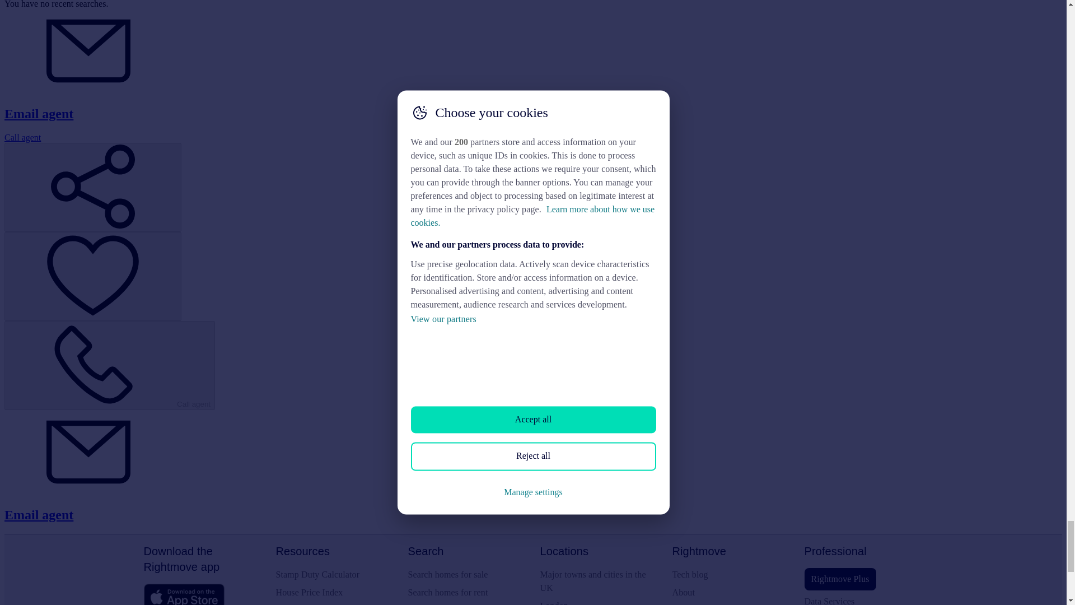 This screenshot has width=1075, height=605. I want to click on Stamp duty calculator, so click(335, 575).